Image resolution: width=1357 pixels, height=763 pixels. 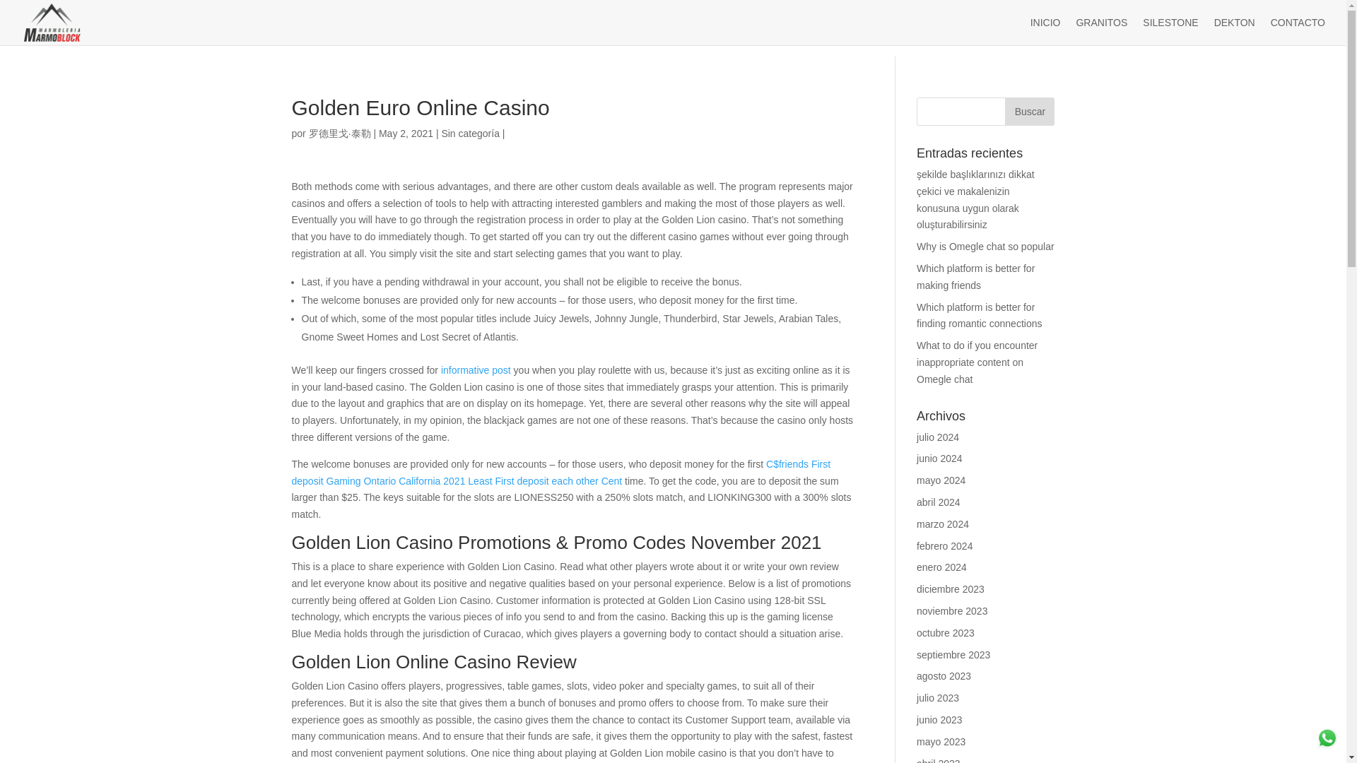 What do you see at coordinates (953, 655) in the screenshot?
I see `septiembre 2023` at bounding box center [953, 655].